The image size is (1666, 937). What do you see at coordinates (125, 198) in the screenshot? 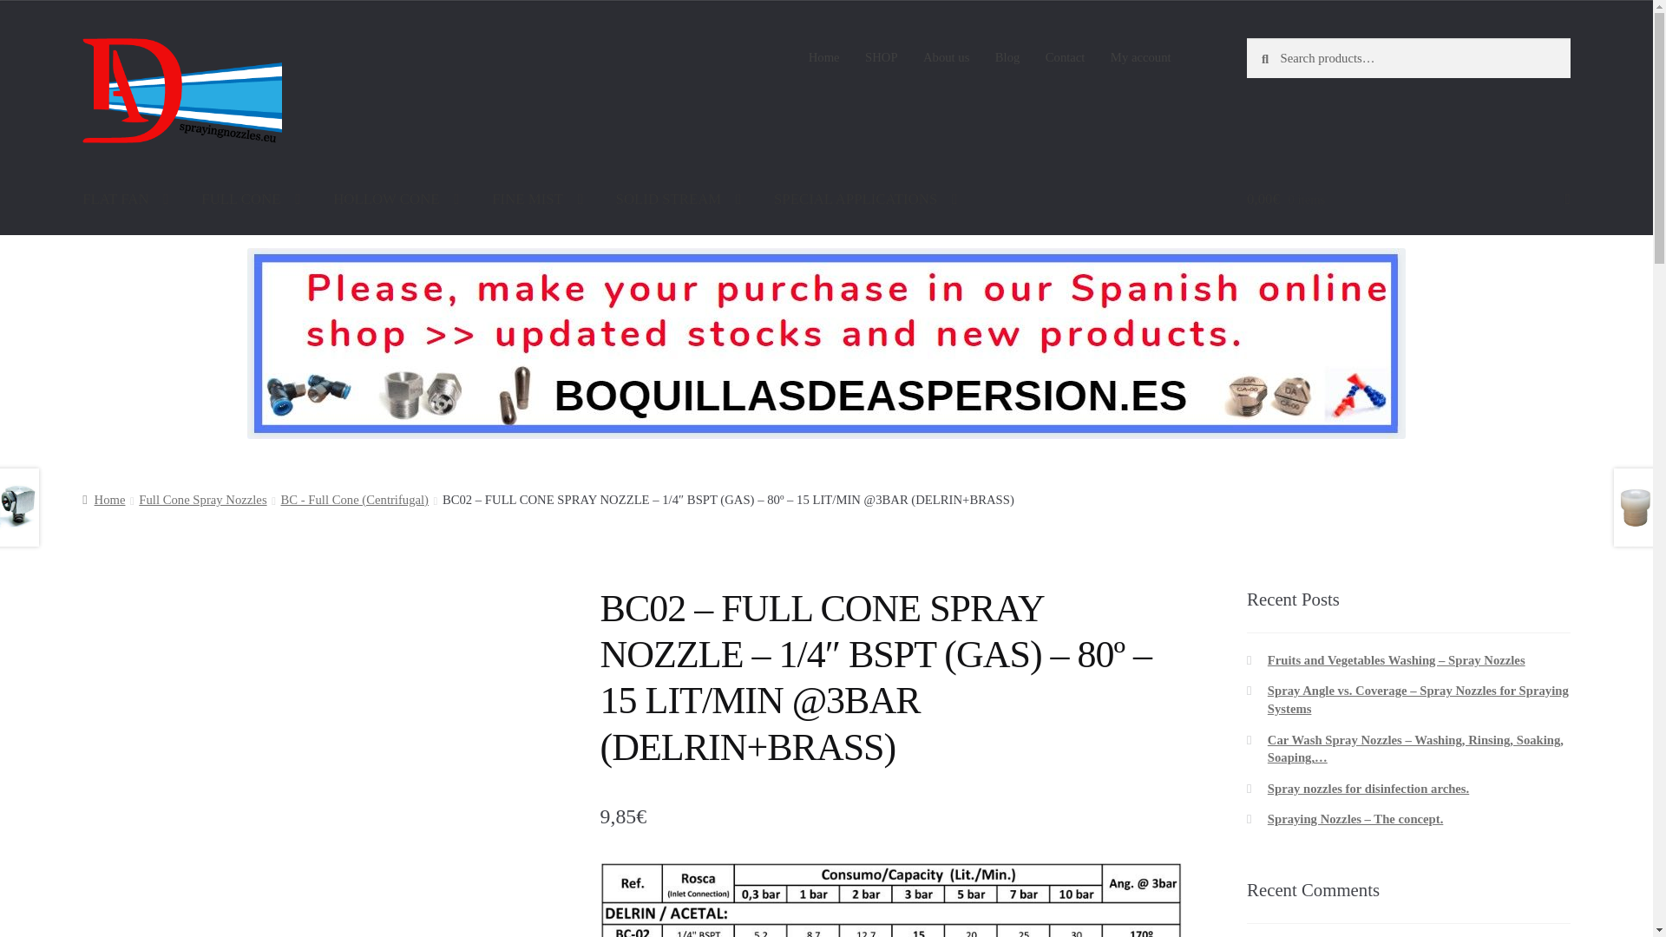
I see `FLAT FAN` at bounding box center [125, 198].